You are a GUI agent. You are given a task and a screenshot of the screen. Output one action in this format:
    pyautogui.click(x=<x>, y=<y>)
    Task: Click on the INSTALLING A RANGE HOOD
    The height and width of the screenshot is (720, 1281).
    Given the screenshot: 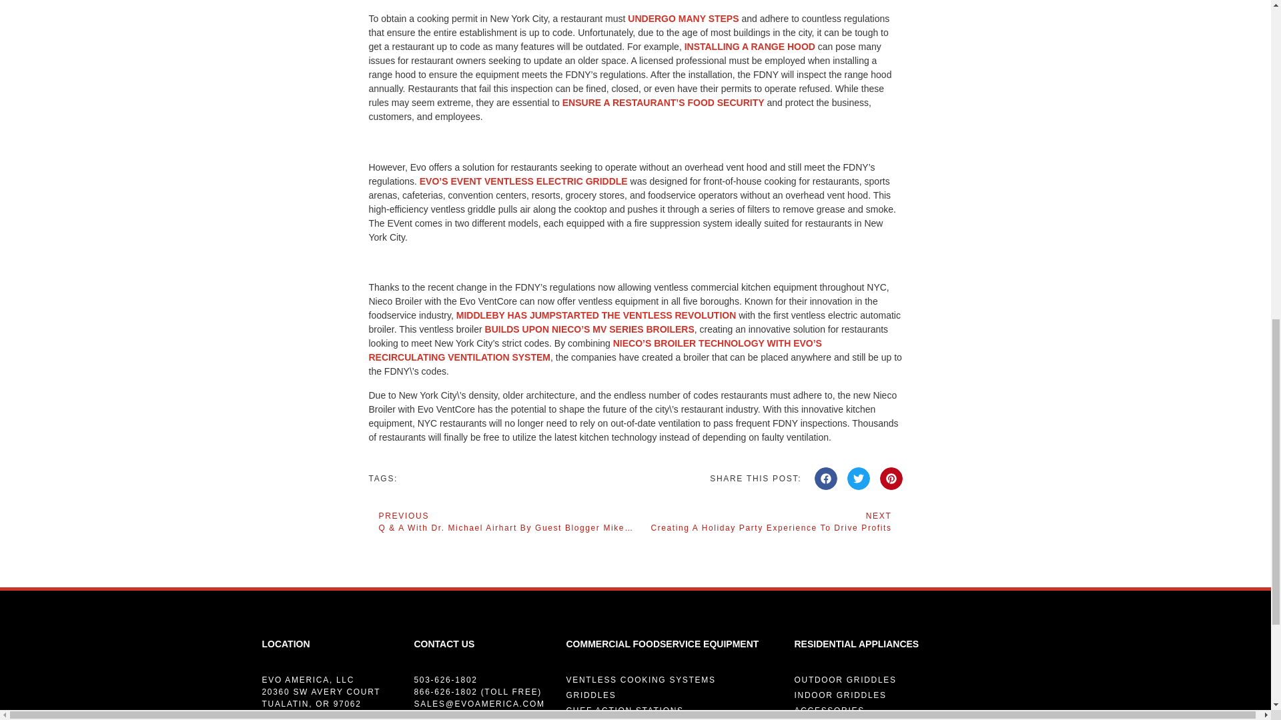 What is the action you would take?
    pyautogui.click(x=683, y=19)
    